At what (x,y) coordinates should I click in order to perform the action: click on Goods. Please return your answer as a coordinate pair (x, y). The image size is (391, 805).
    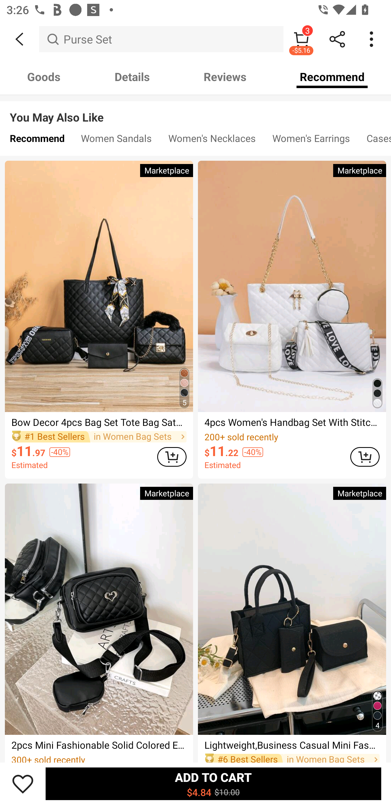
    Looking at the image, I should click on (44, 77).